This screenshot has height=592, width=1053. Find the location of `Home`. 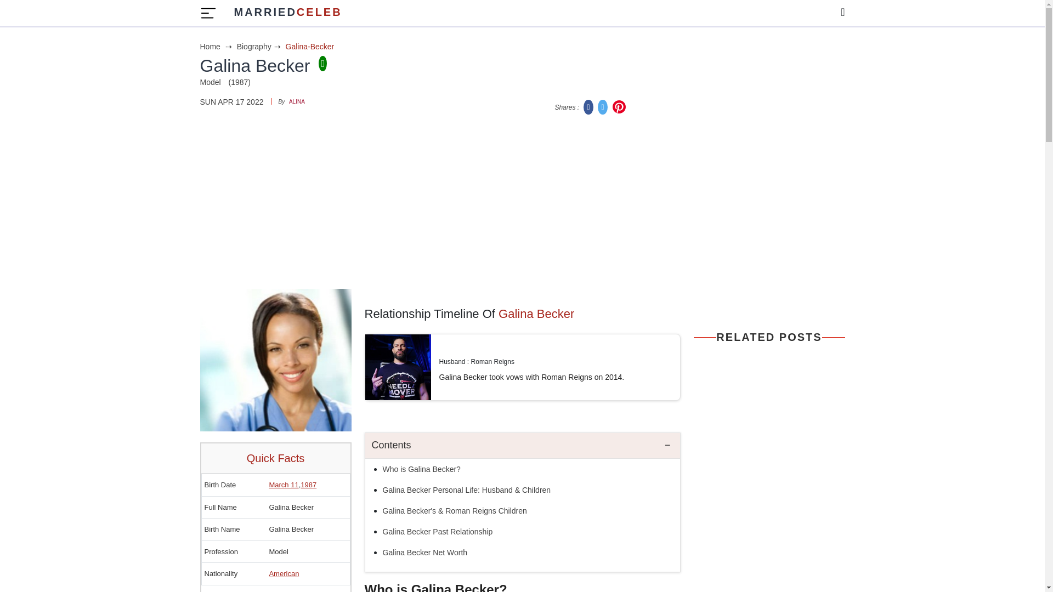

Home is located at coordinates (217, 46).